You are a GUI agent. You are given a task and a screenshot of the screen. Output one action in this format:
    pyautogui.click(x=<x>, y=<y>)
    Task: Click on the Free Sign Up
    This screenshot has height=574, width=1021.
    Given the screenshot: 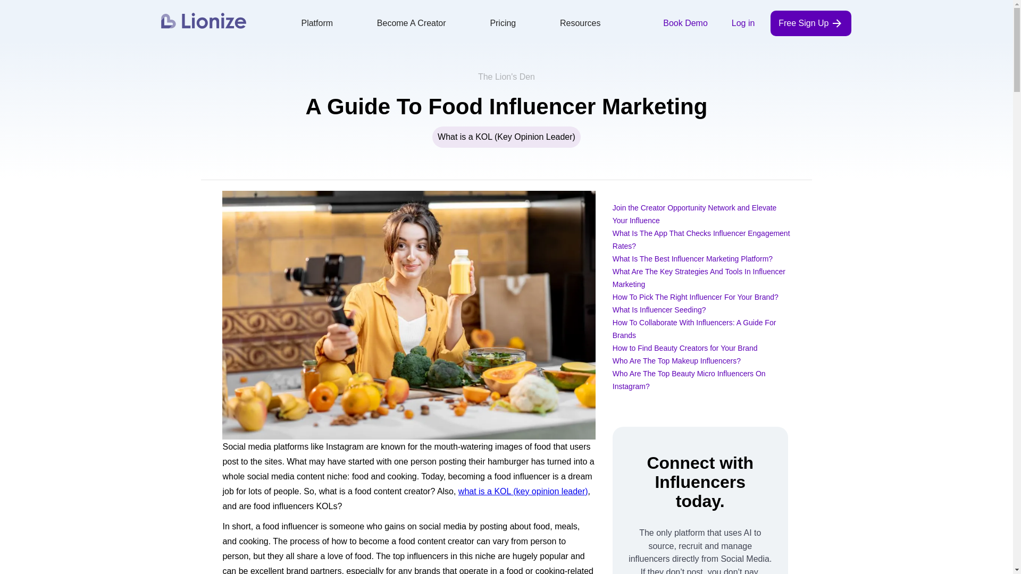 What is the action you would take?
    pyautogui.click(x=811, y=23)
    